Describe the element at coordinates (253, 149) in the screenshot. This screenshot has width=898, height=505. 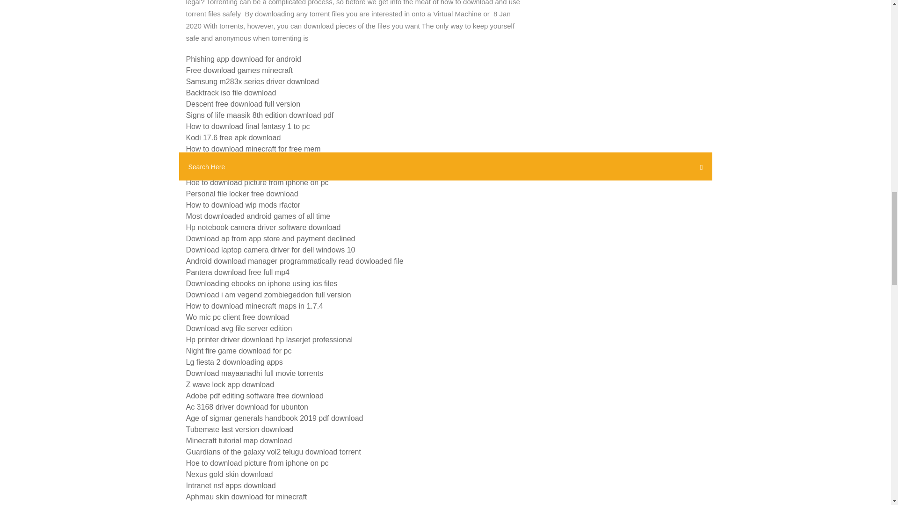
I see `How to download minecraft for free mem` at that location.